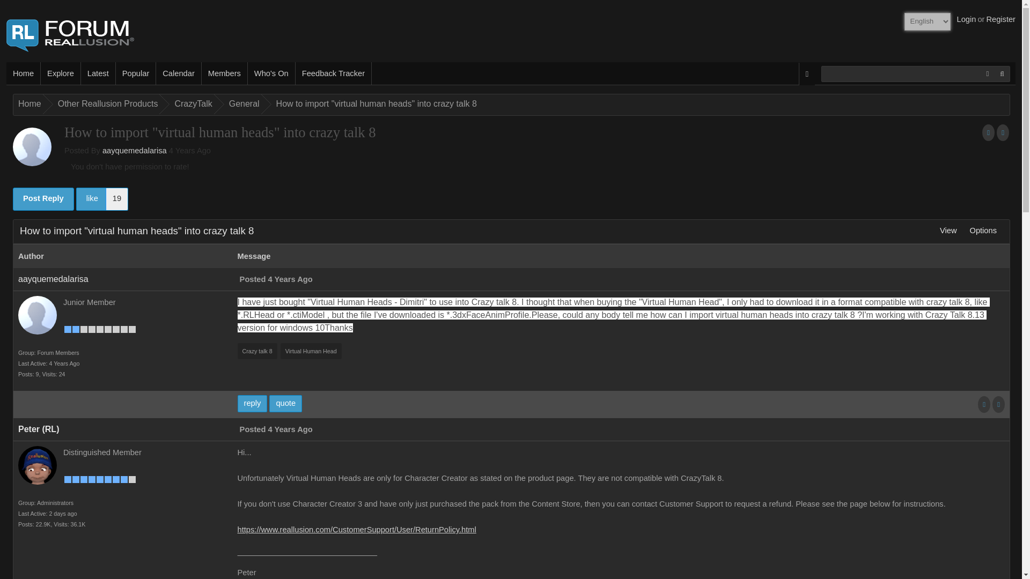  I want to click on Home, so click(24, 73).